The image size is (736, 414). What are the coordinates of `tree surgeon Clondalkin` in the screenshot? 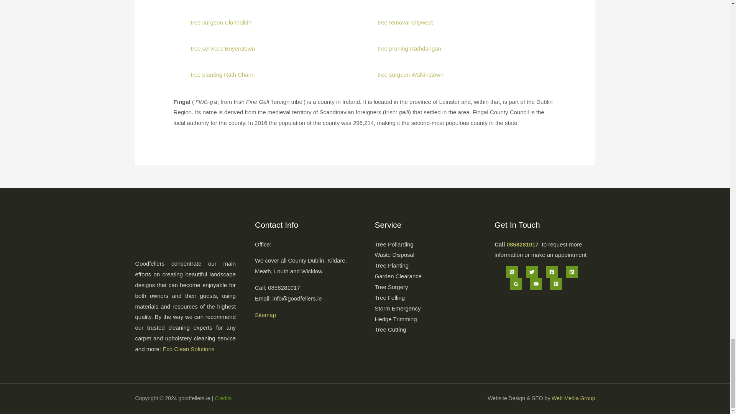 It's located at (221, 22).